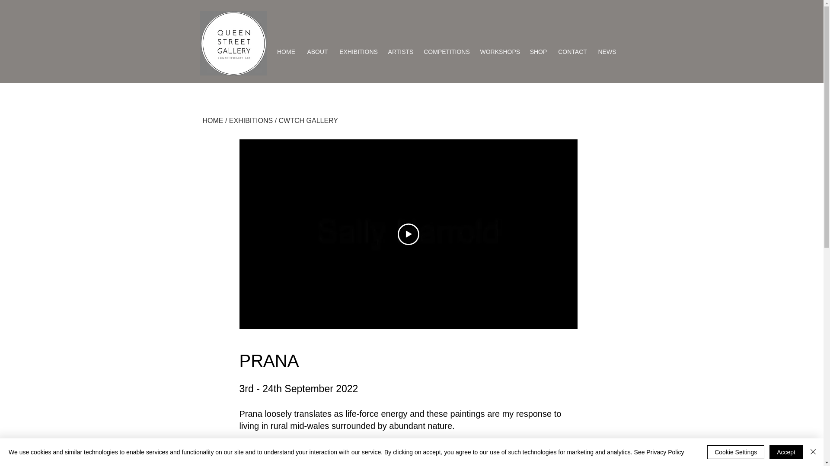  Describe the element at coordinates (213, 121) in the screenshot. I see `HOME` at that location.